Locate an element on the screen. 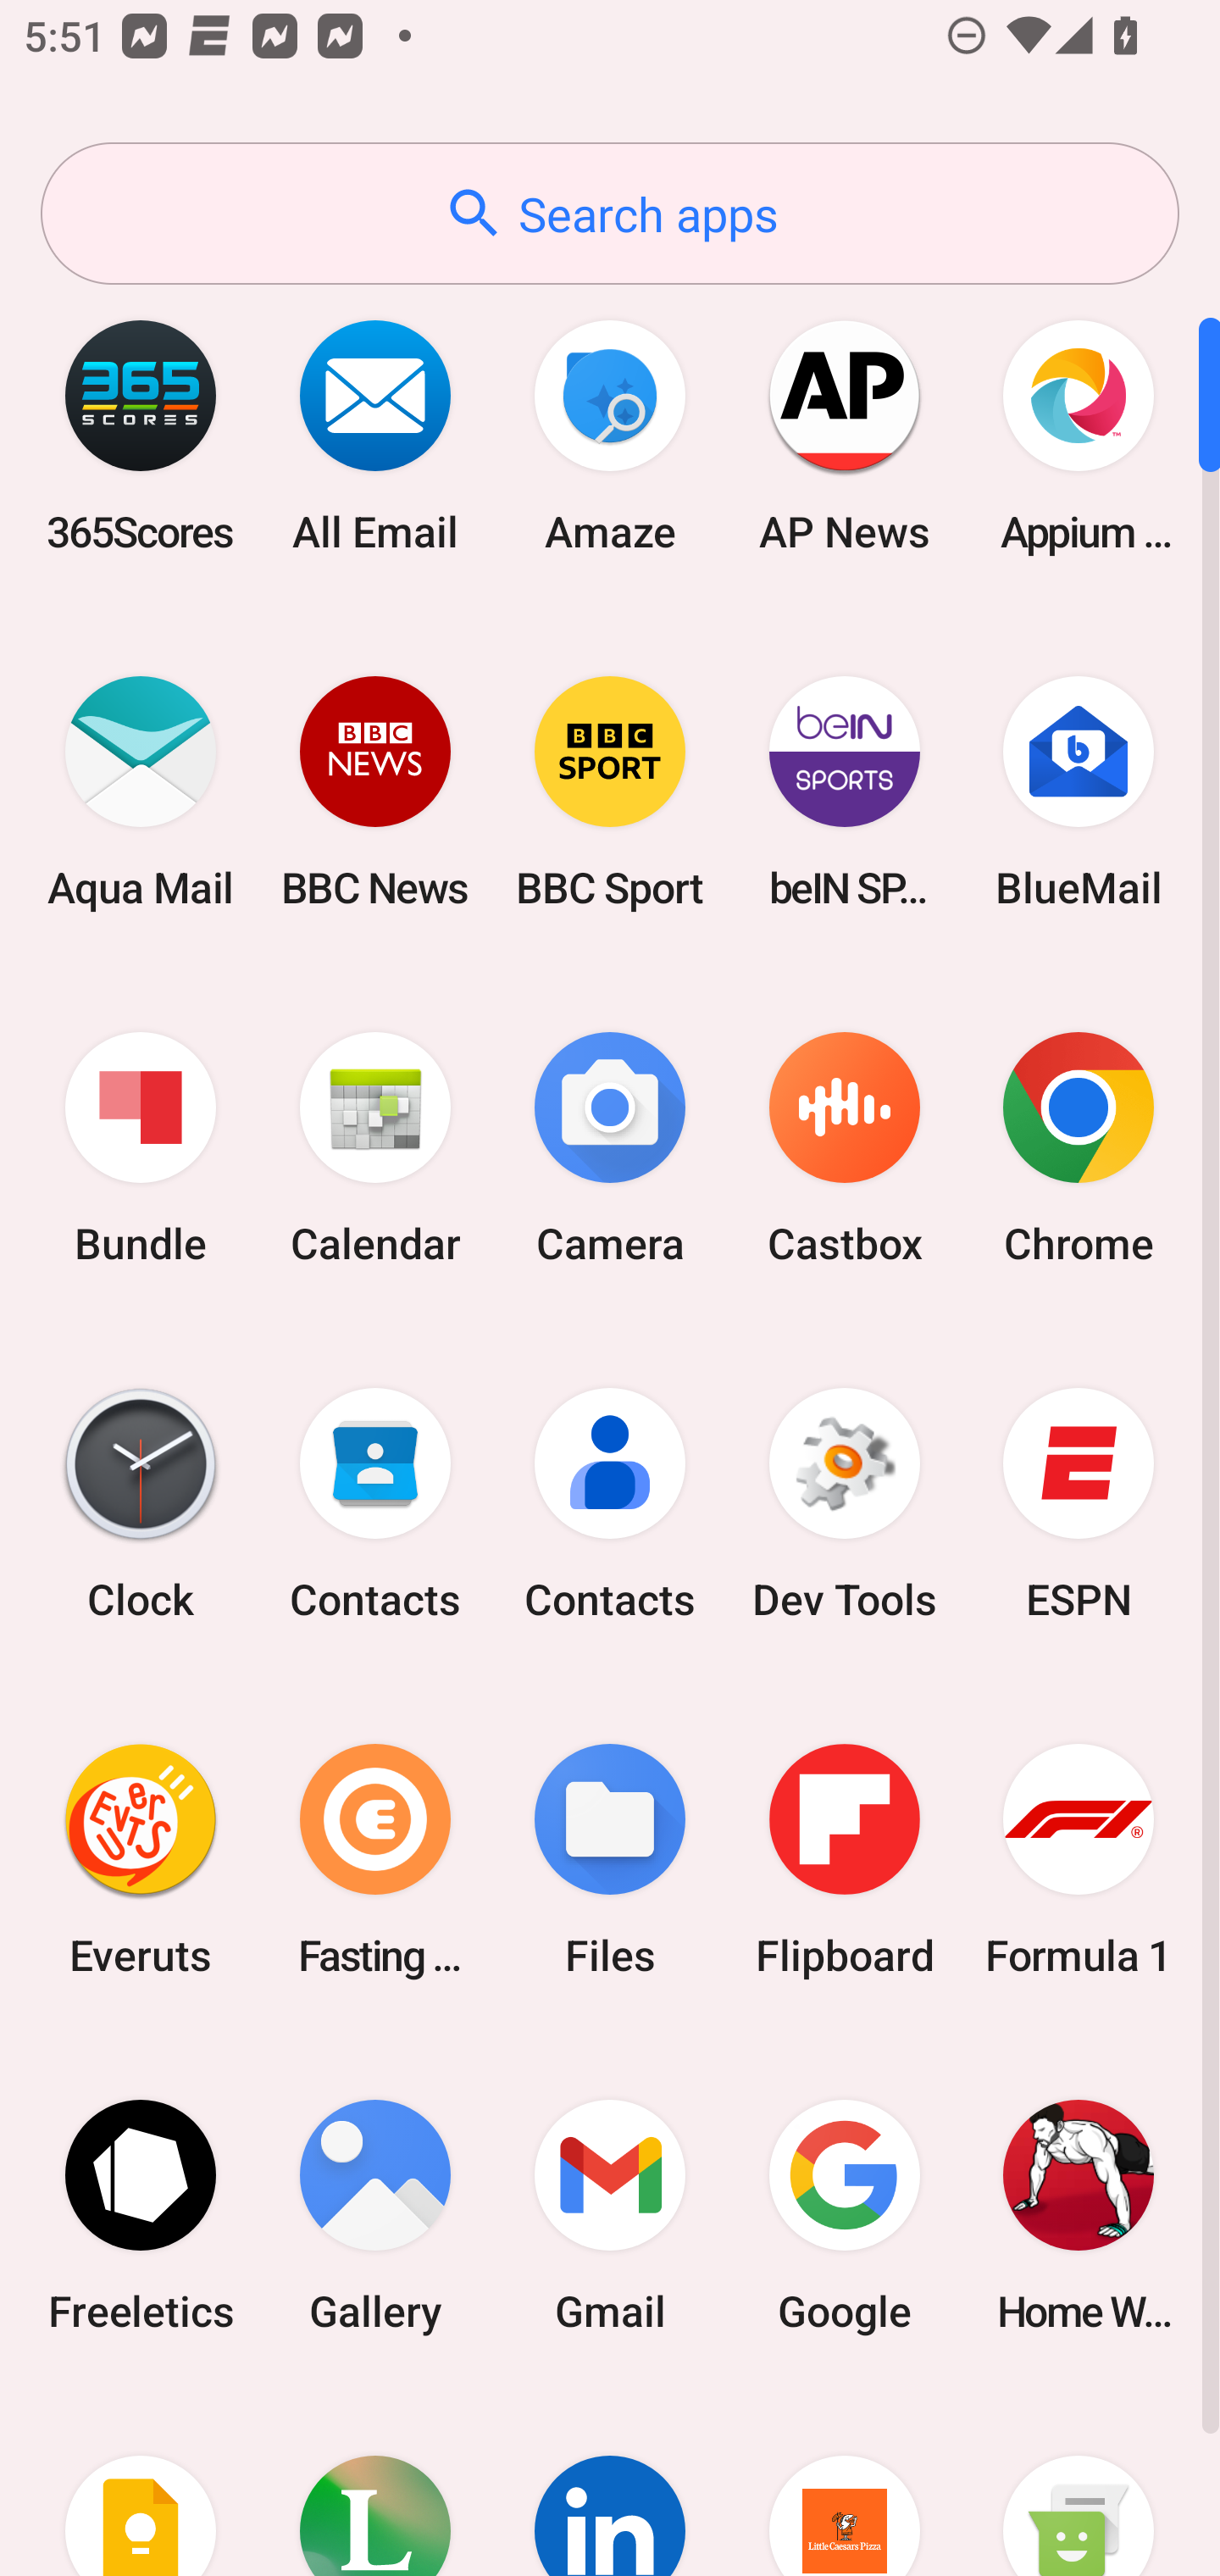 The image size is (1220, 2576). Gmail is located at coordinates (610, 2215).